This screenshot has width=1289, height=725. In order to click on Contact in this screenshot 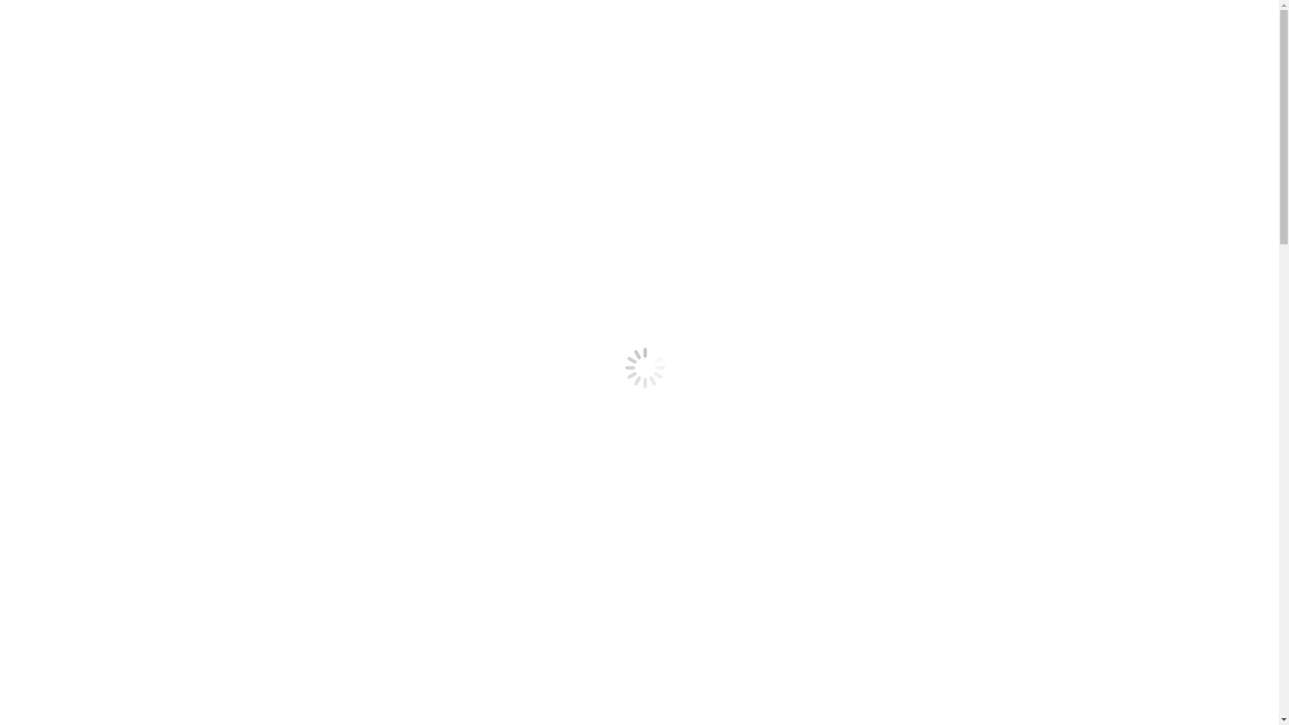, I will do `click(49, 129)`.